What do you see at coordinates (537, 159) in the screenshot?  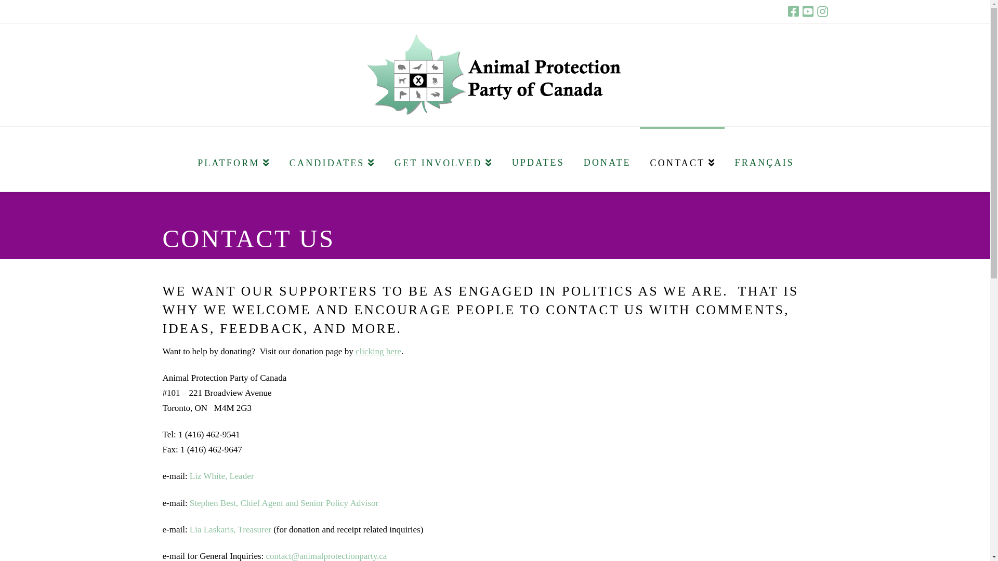 I see `UPDATES` at bounding box center [537, 159].